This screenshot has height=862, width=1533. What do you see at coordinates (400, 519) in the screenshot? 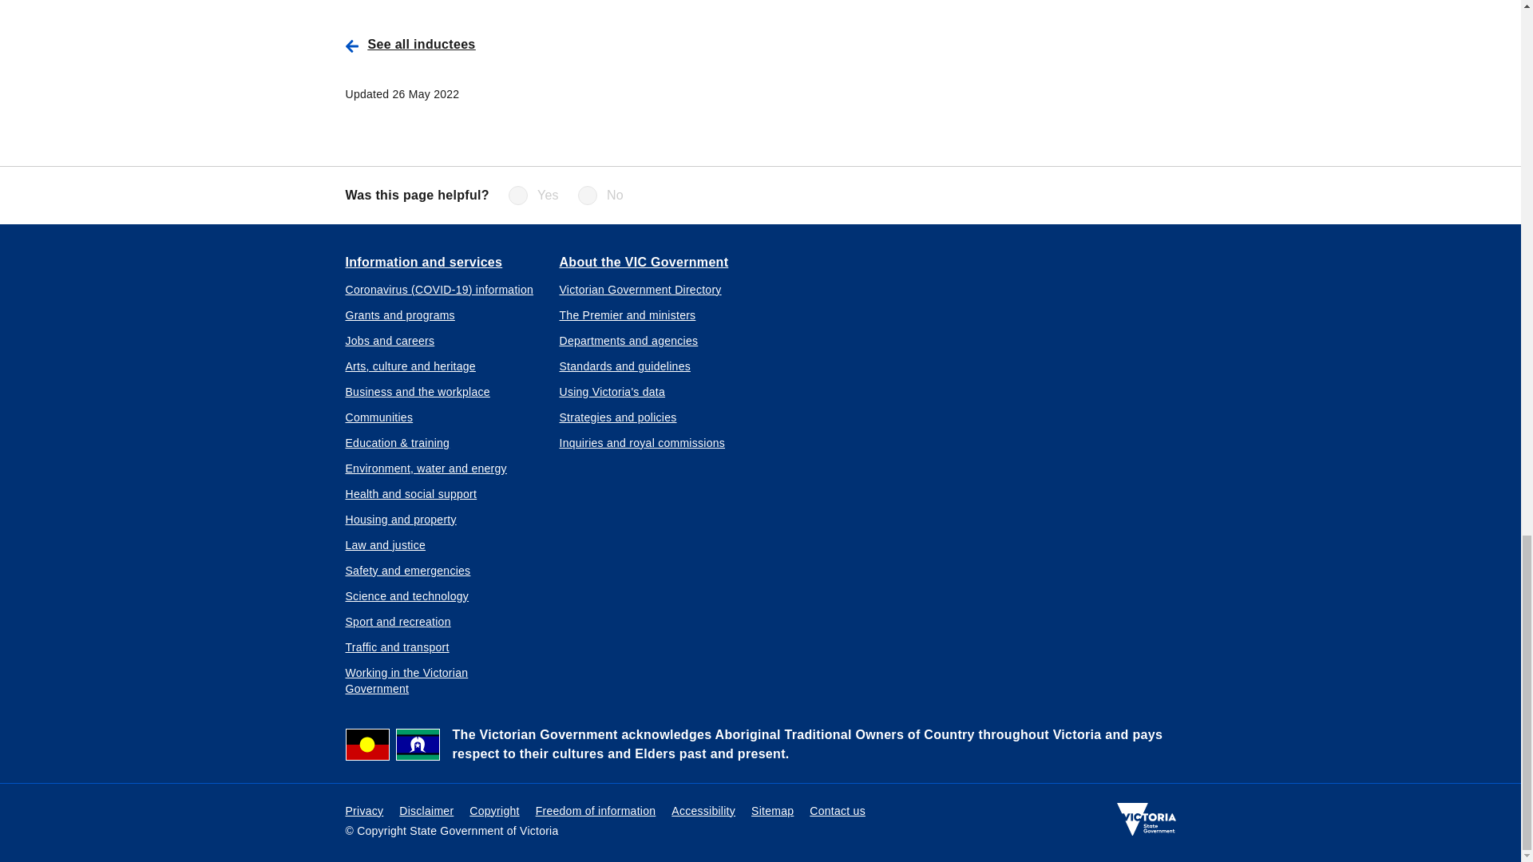
I see `Housing and property` at bounding box center [400, 519].